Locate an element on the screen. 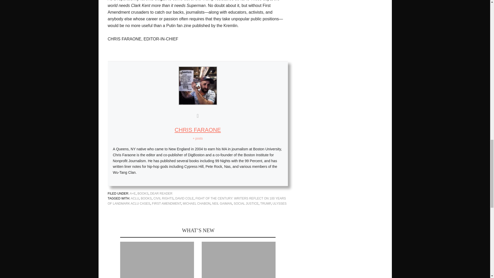  CHRIS FARAONE is located at coordinates (198, 130).